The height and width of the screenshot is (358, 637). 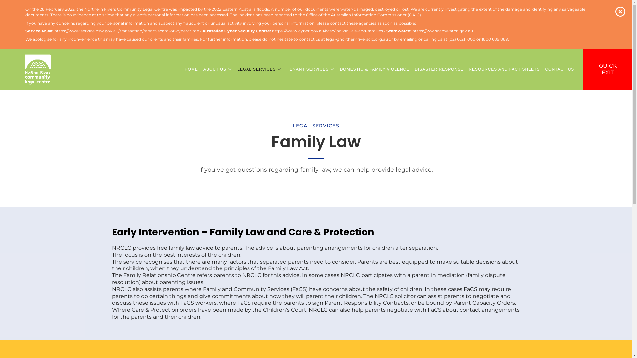 I want to click on LEGAL SERVICES, so click(x=259, y=70).